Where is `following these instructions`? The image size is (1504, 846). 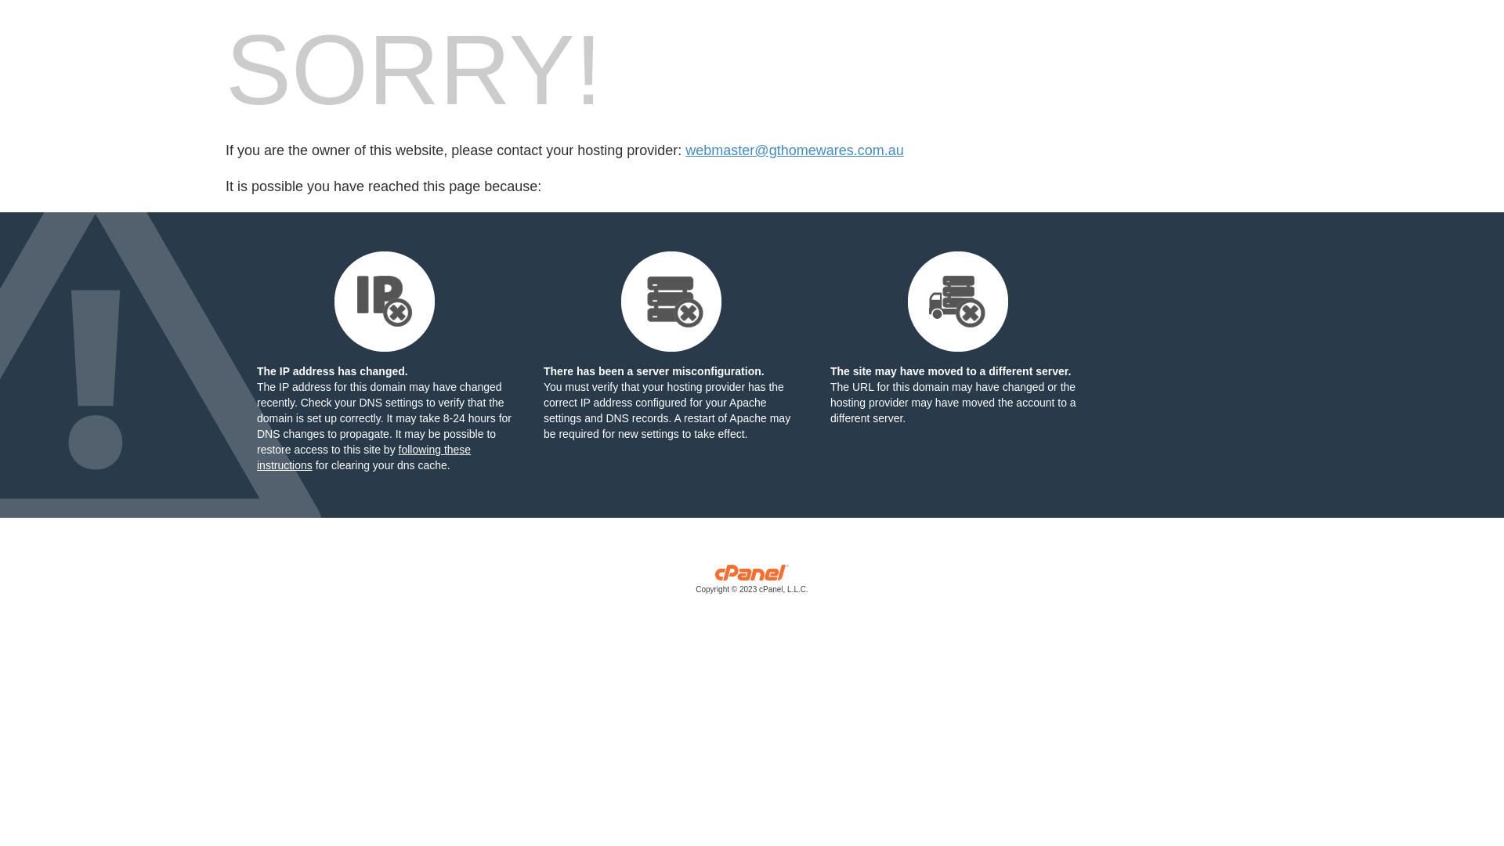 following these instructions is located at coordinates (363, 457).